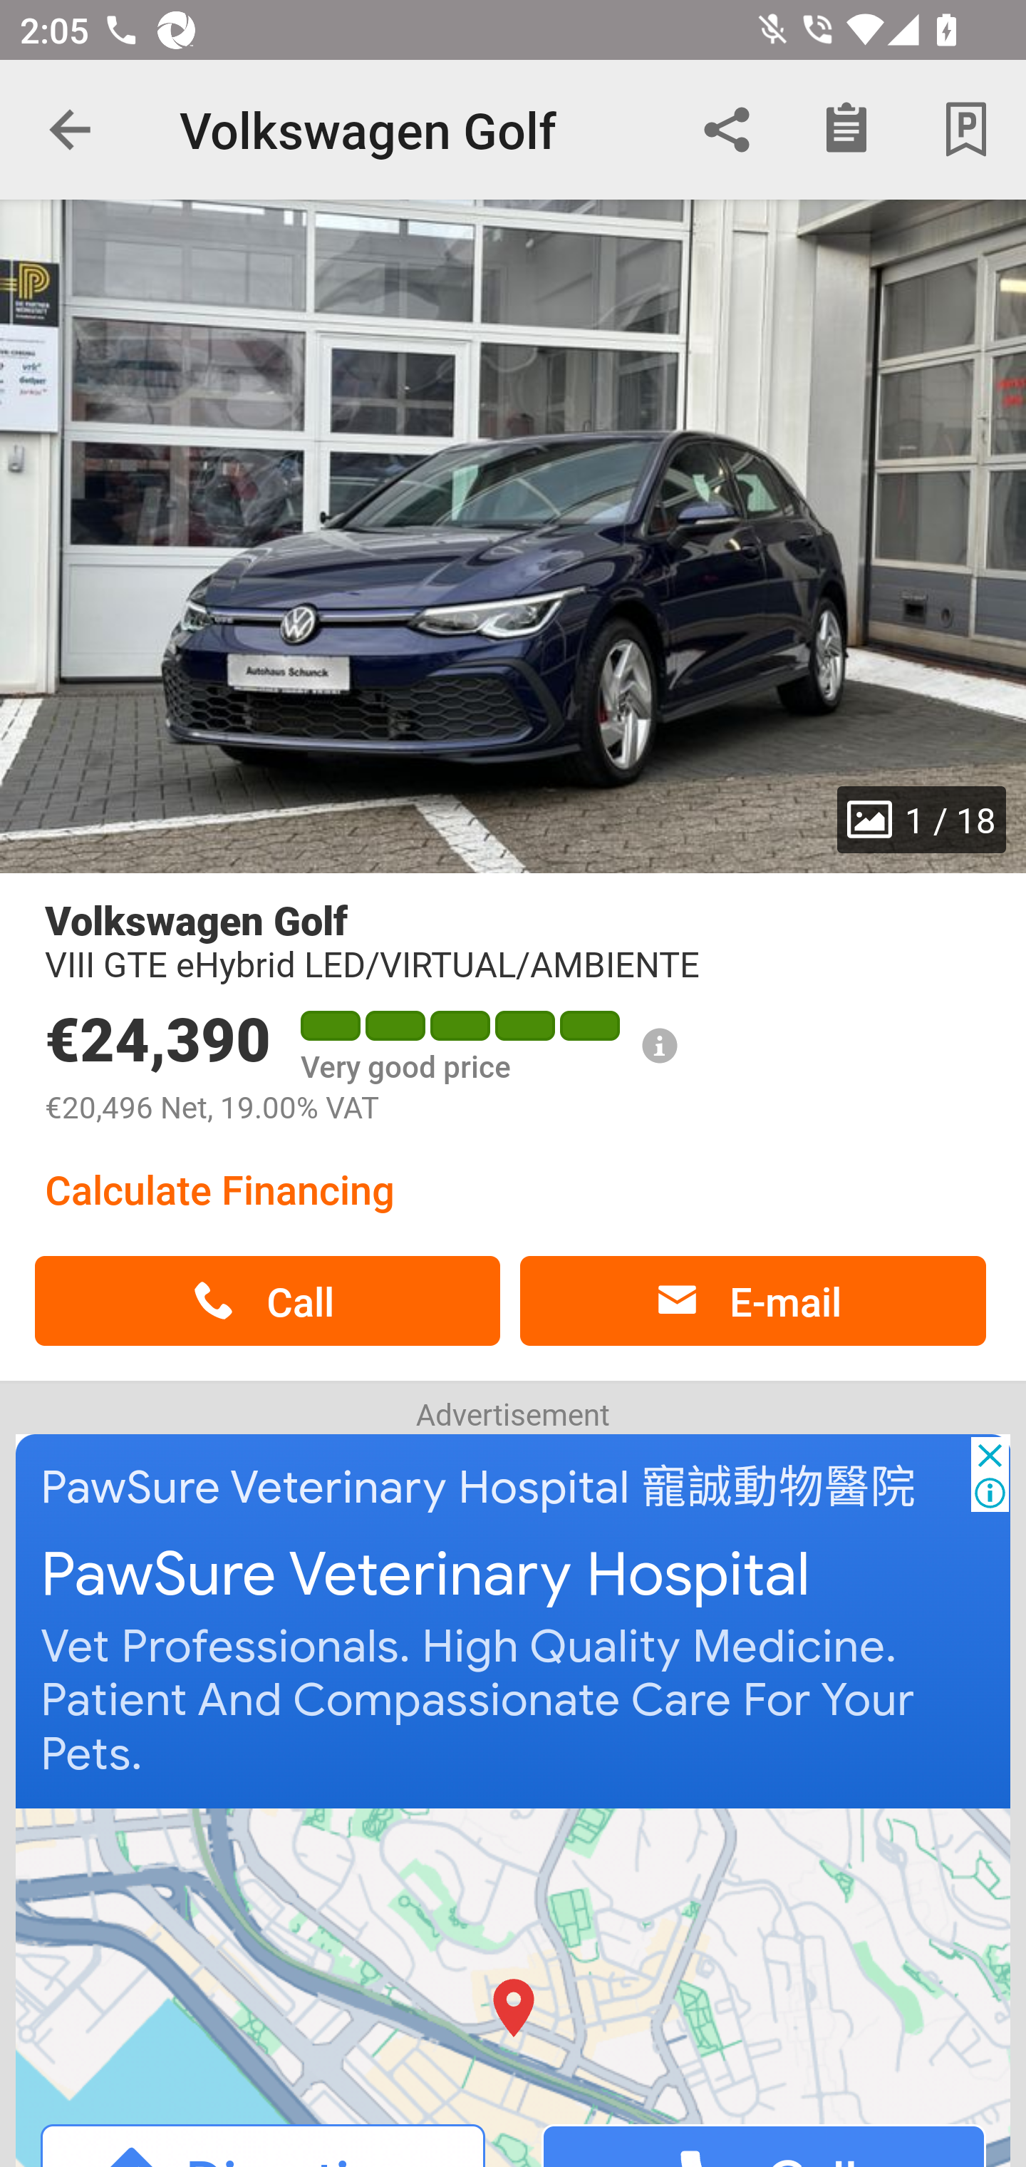  Describe the element at coordinates (514, 1986) in the screenshot. I see `Directions Call Directions Call` at that location.